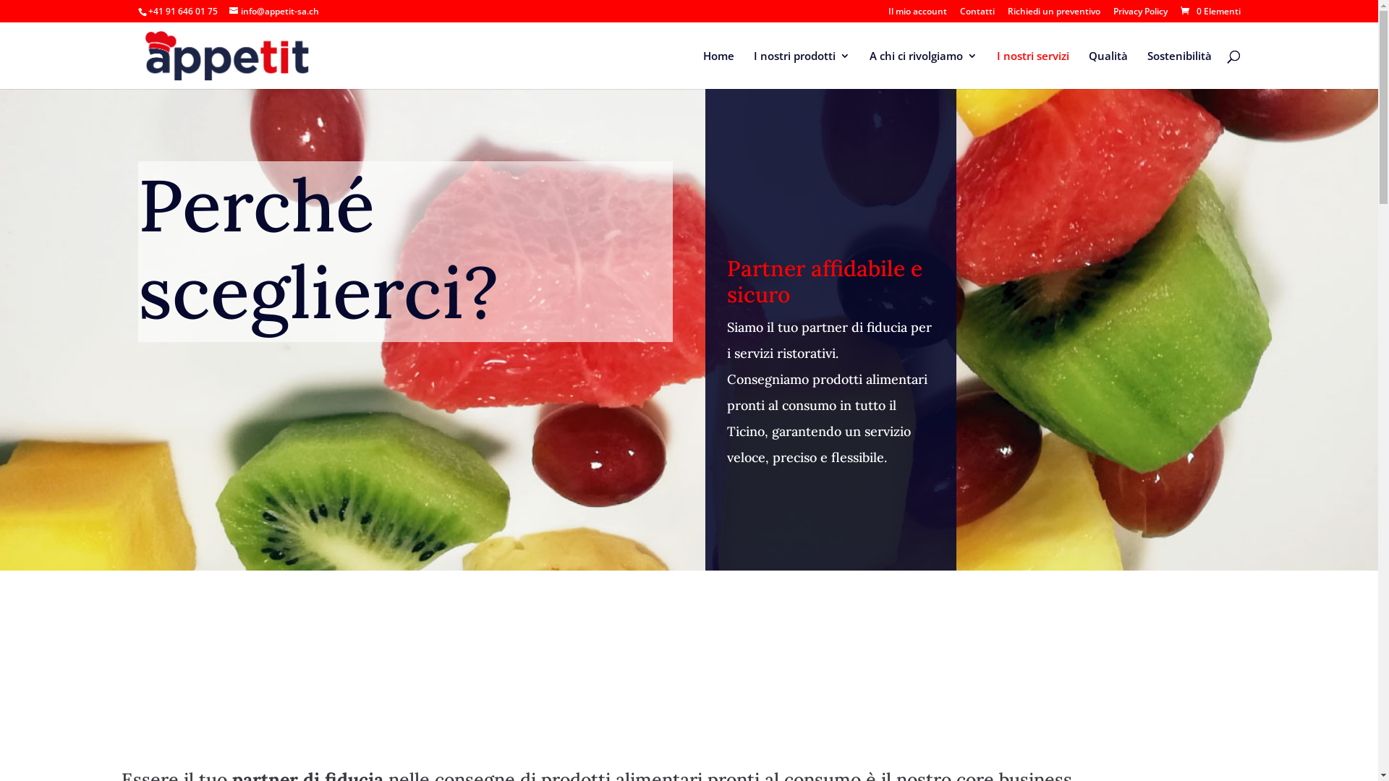 The width and height of the screenshot is (1389, 781). Describe the element at coordinates (273, 12) in the screenshot. I see `info@appetit-sa.ch` at that location.